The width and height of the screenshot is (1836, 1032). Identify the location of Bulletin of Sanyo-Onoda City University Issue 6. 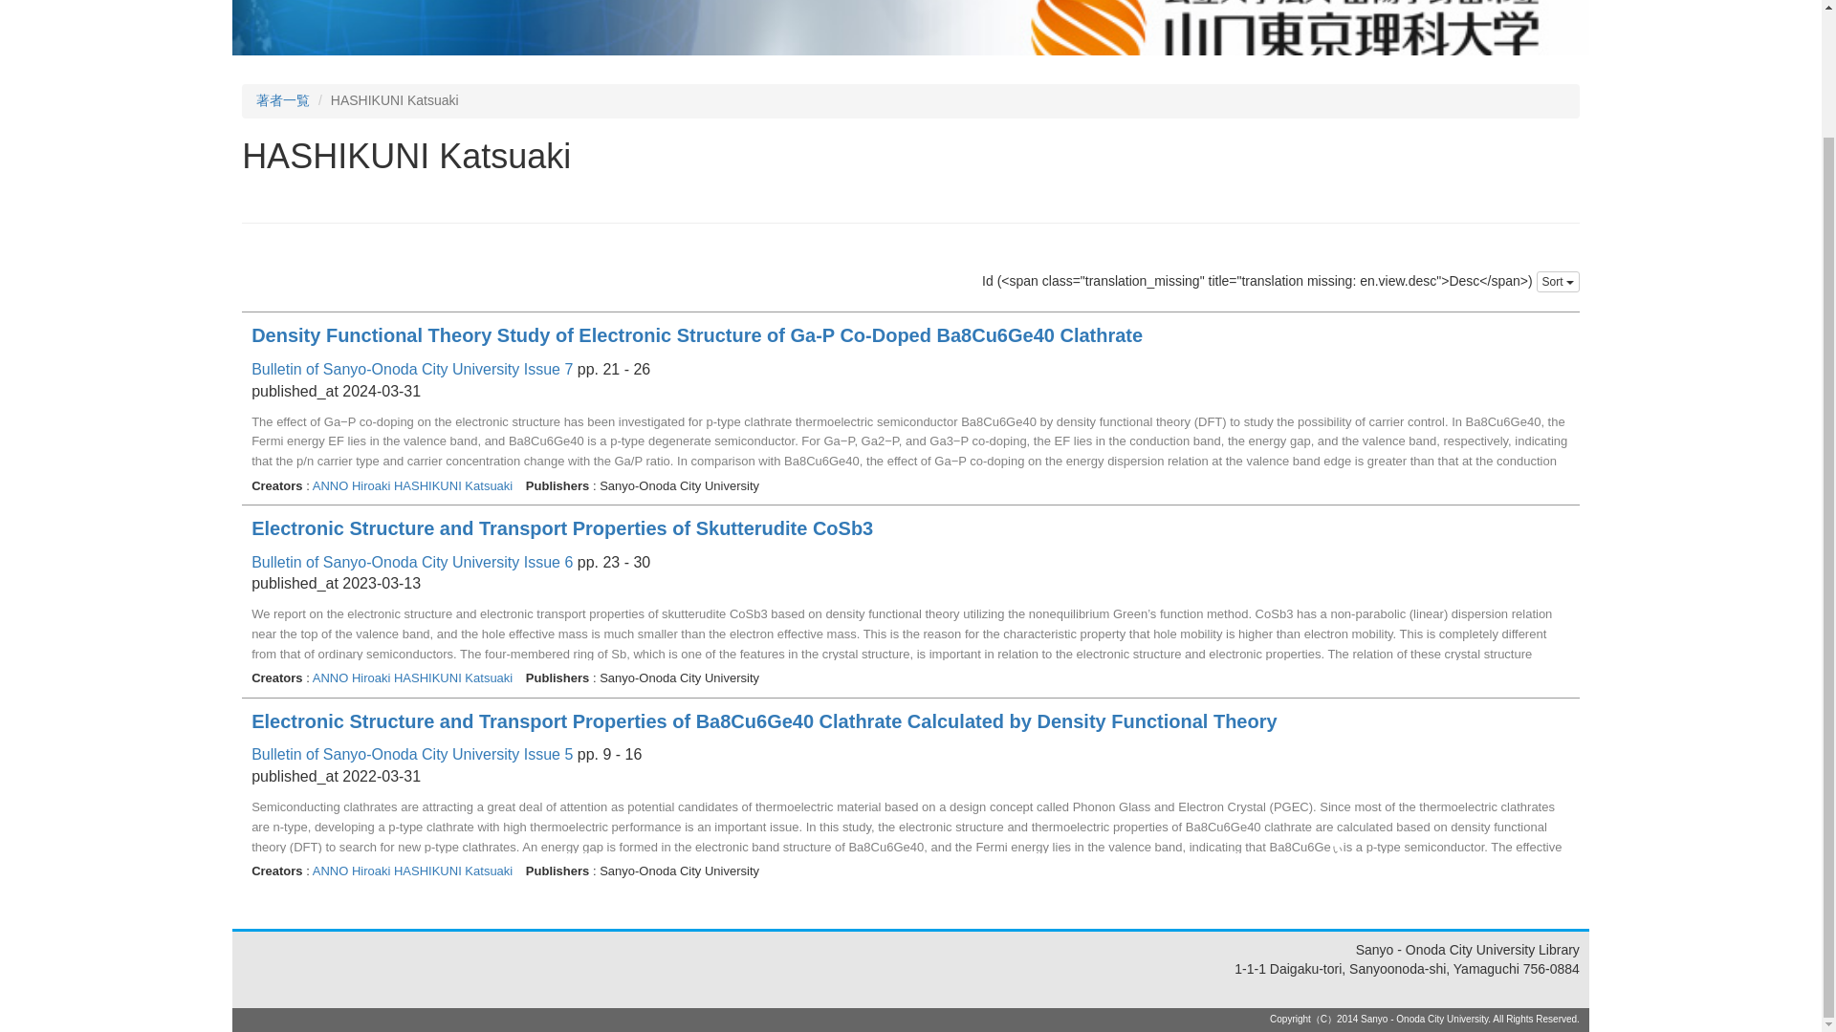
(412, 562).